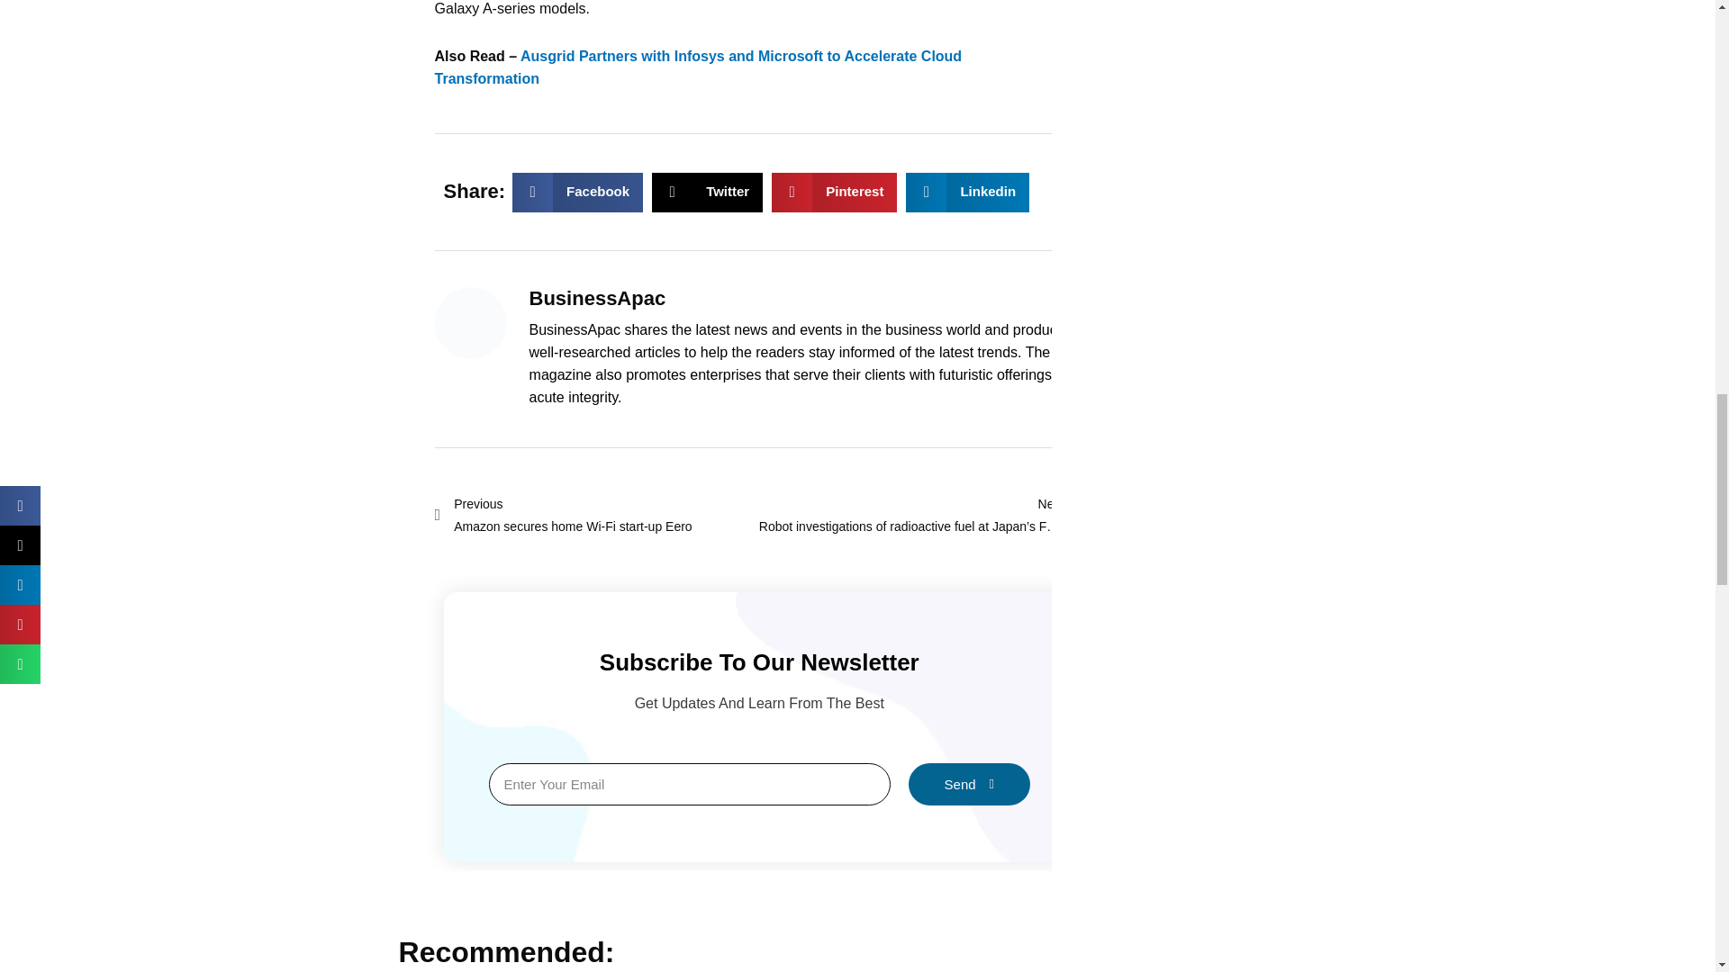 Image resolution: width=1729 pixels, height=972 pixels. What do you see at coordinates (596, 515) in the screenshot?
I see `Send` at bounding box center [596, 515].